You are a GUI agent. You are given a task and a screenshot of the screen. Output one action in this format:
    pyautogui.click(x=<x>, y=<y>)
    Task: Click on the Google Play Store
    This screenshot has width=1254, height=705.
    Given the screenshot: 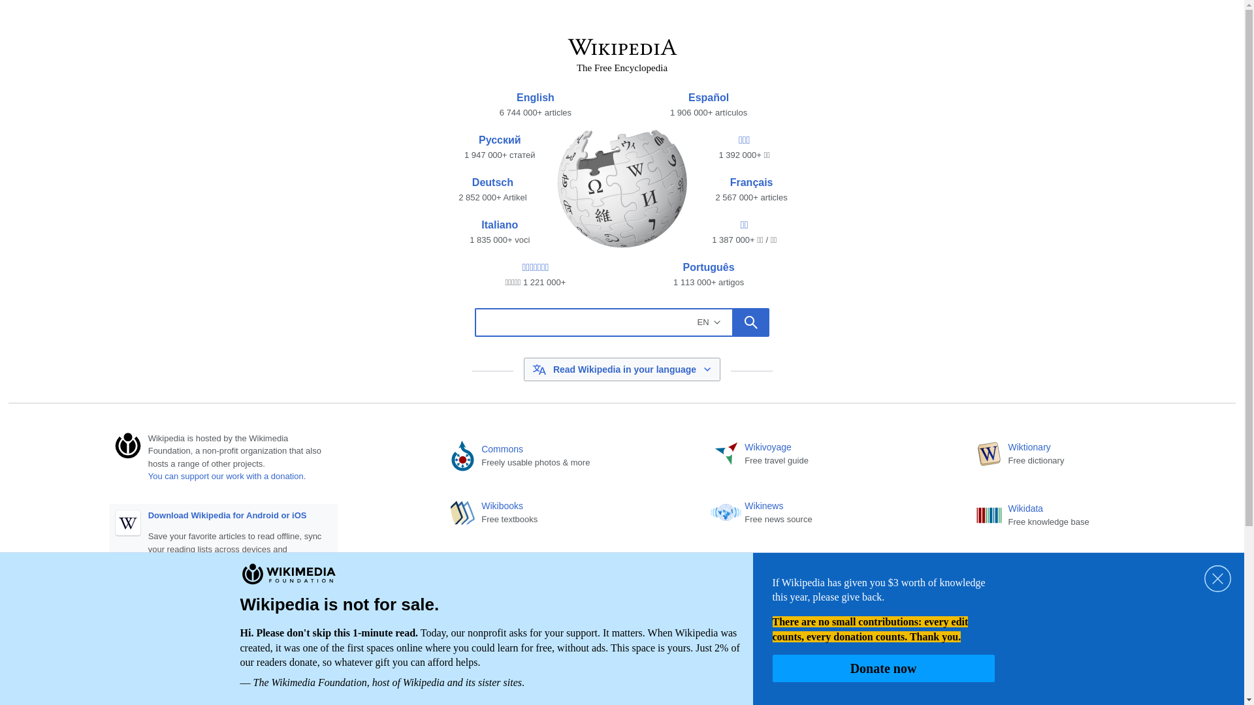 What is the action you would take?
    pyautogui.click(x=189, y=602)
    